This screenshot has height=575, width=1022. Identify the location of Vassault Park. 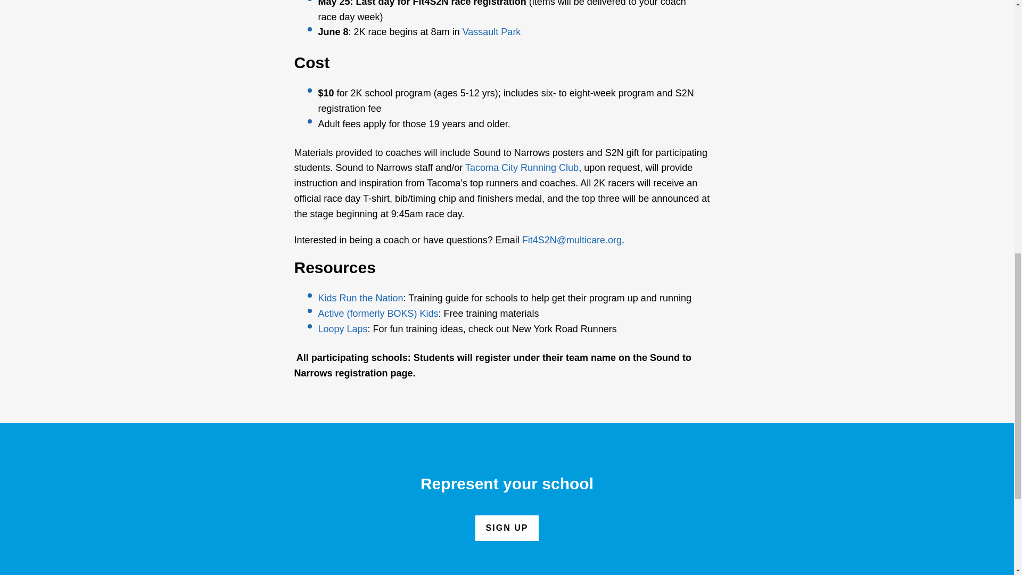
(492, 32).